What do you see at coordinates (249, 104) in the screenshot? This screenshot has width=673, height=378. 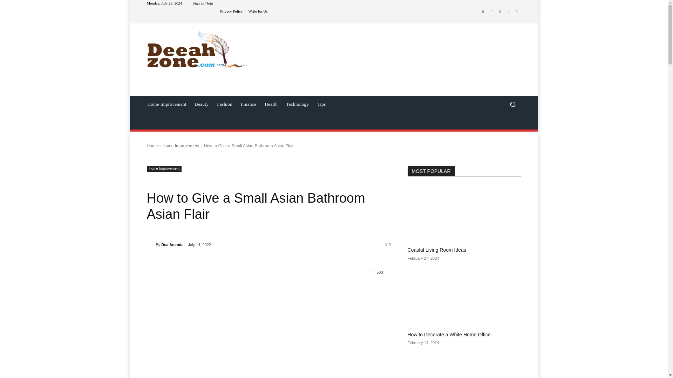 I see `Finance` at bounding box center [249, 104].